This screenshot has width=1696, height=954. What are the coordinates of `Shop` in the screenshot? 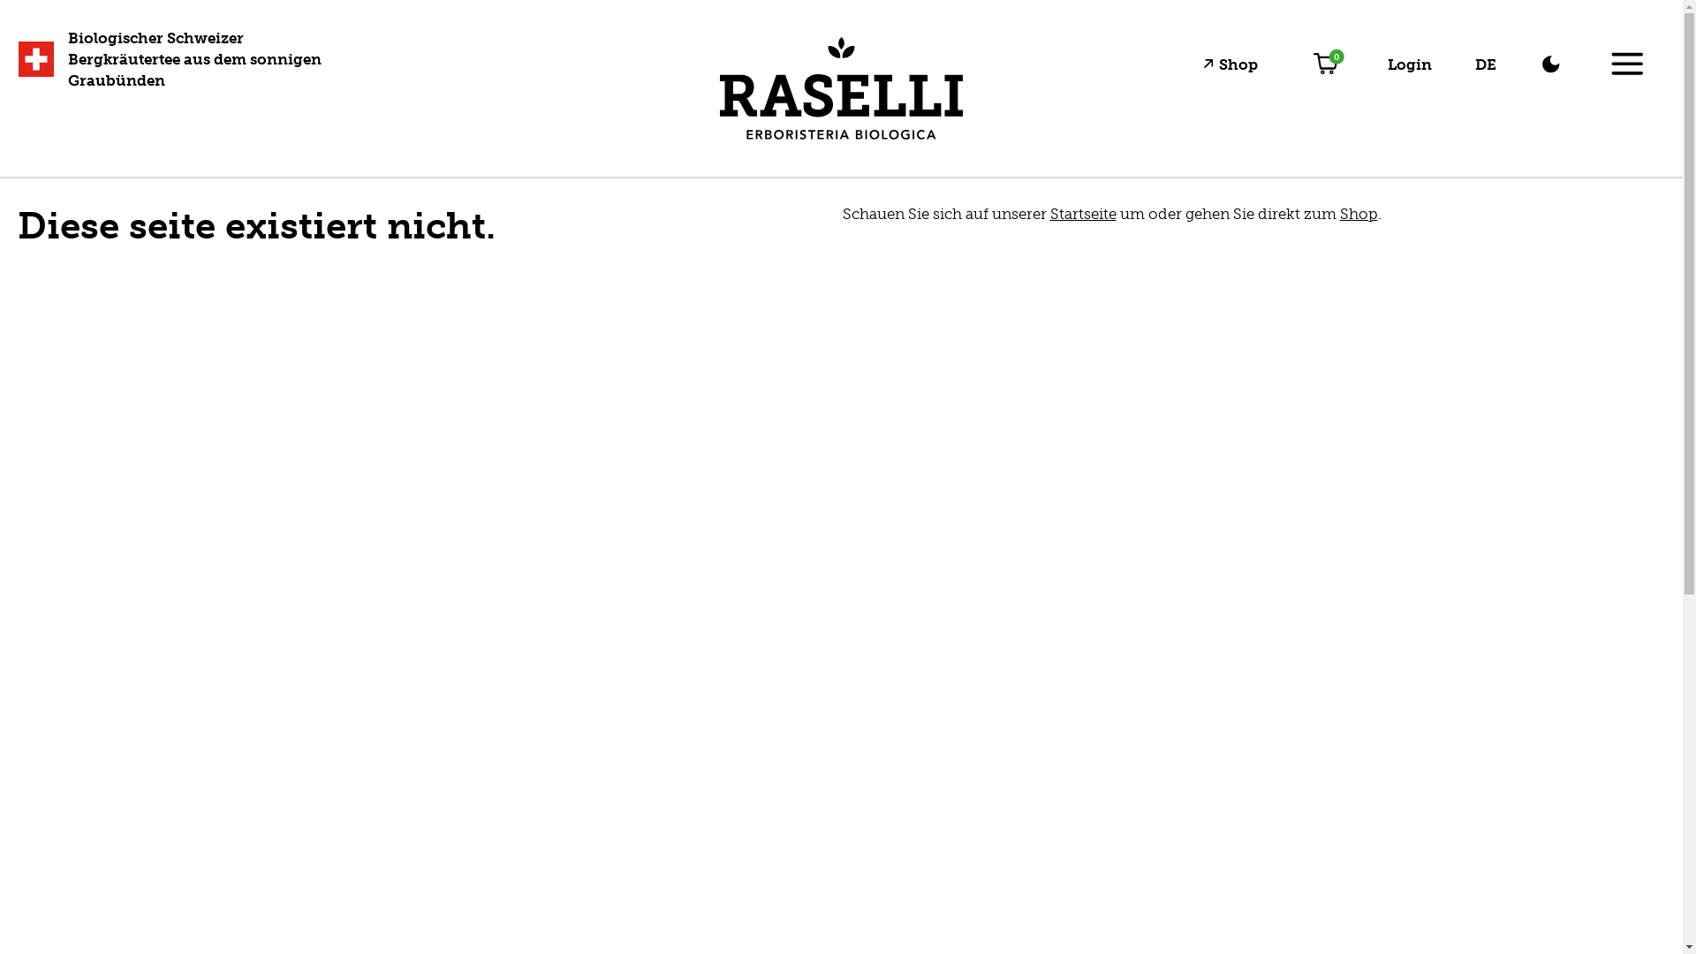 It's located at (1359, 214).